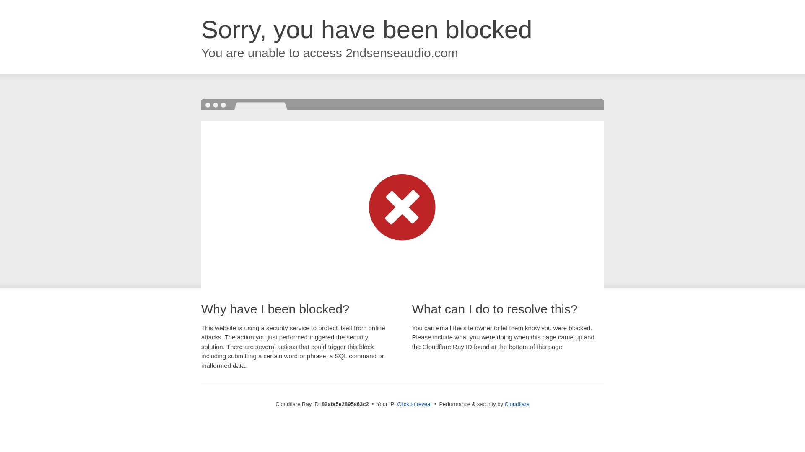 This screenshot has height=452, width=805. What do you see at coordinates (517, 404) in the screenshot?
I see `Cloudflare` at bounding box center [517, 404].